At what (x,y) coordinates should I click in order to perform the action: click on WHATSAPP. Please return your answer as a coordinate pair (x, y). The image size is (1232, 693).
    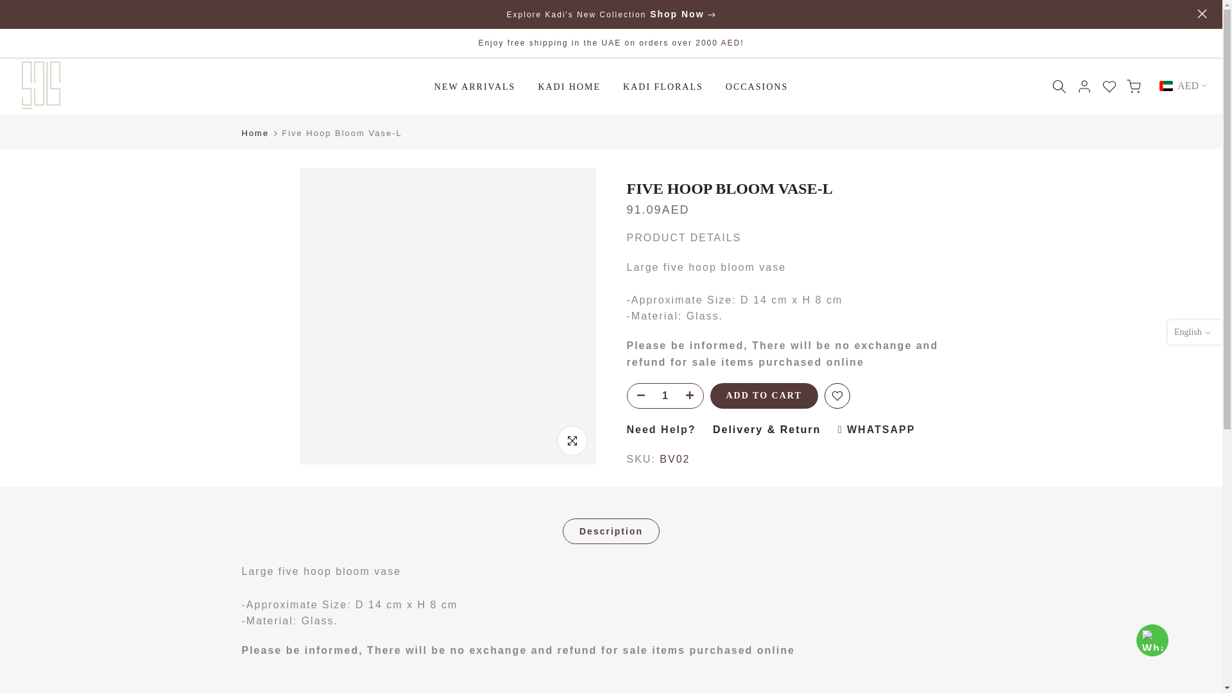
    Looking at the image, I should click on (877, 429).